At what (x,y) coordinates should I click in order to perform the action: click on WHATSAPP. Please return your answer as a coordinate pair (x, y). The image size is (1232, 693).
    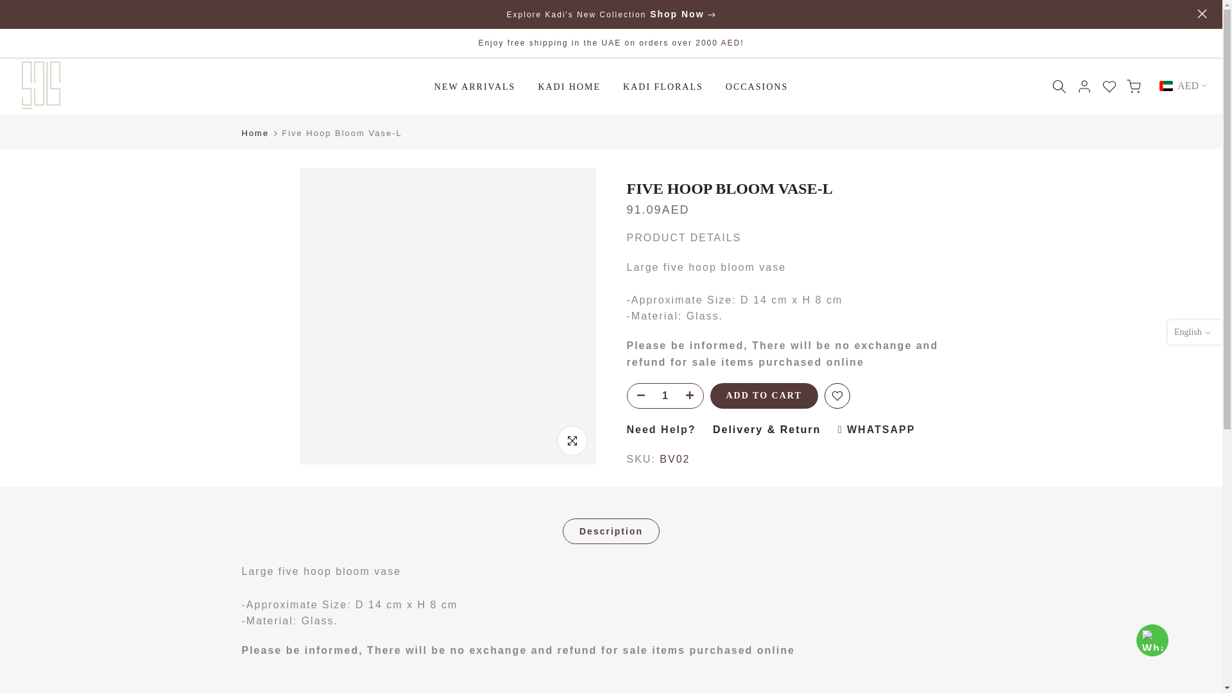
    Looking at the image, I should click on (877, 429).